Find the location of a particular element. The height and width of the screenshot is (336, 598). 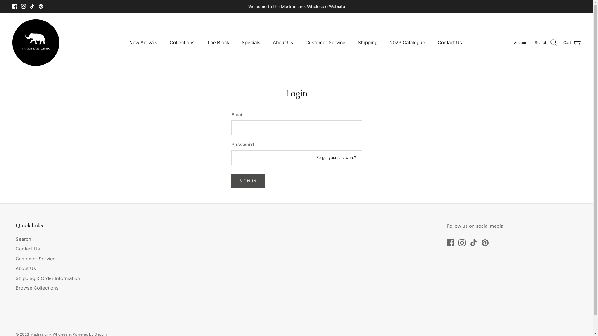

Collections is located at coordinates (182, 43).